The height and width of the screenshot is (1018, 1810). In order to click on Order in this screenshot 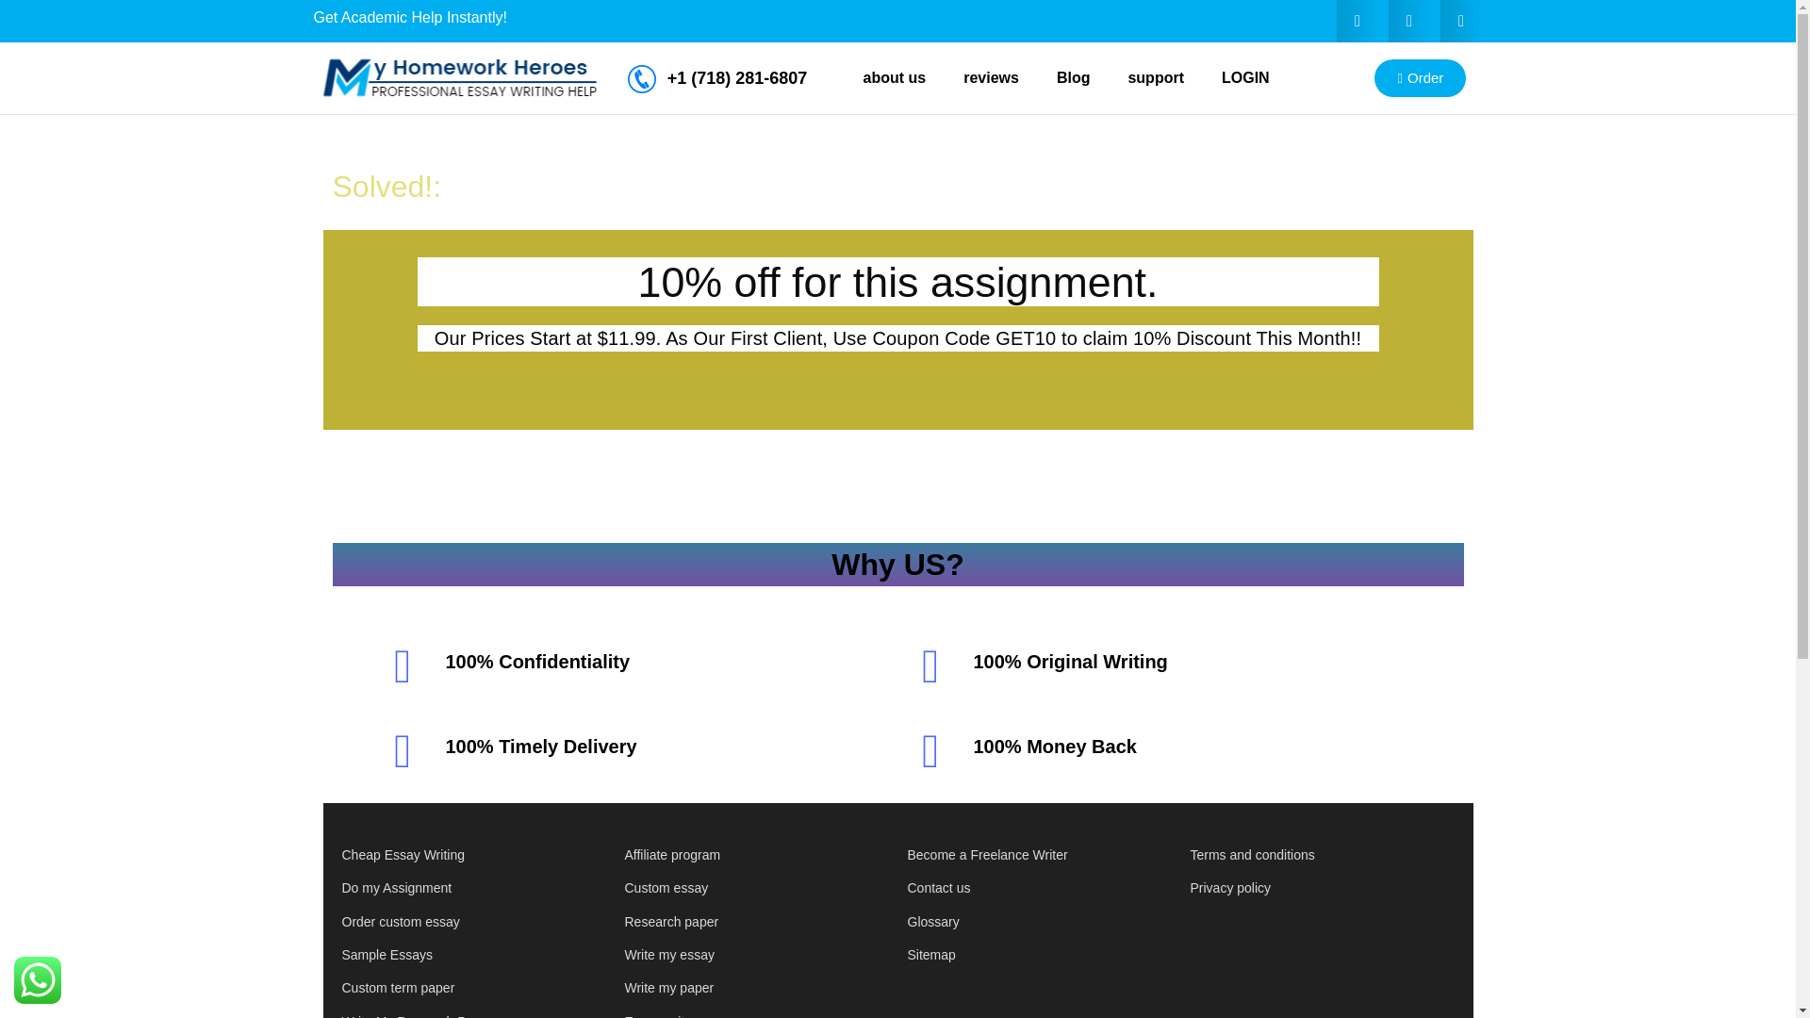, I will do `click(1420, 77)`.